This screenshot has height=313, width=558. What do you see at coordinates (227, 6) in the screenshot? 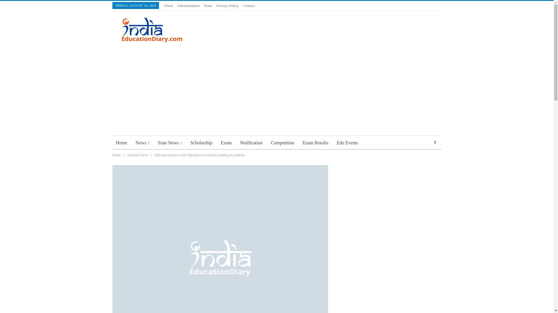
I see `Privacy Policy` at bounding box center [227, 6].